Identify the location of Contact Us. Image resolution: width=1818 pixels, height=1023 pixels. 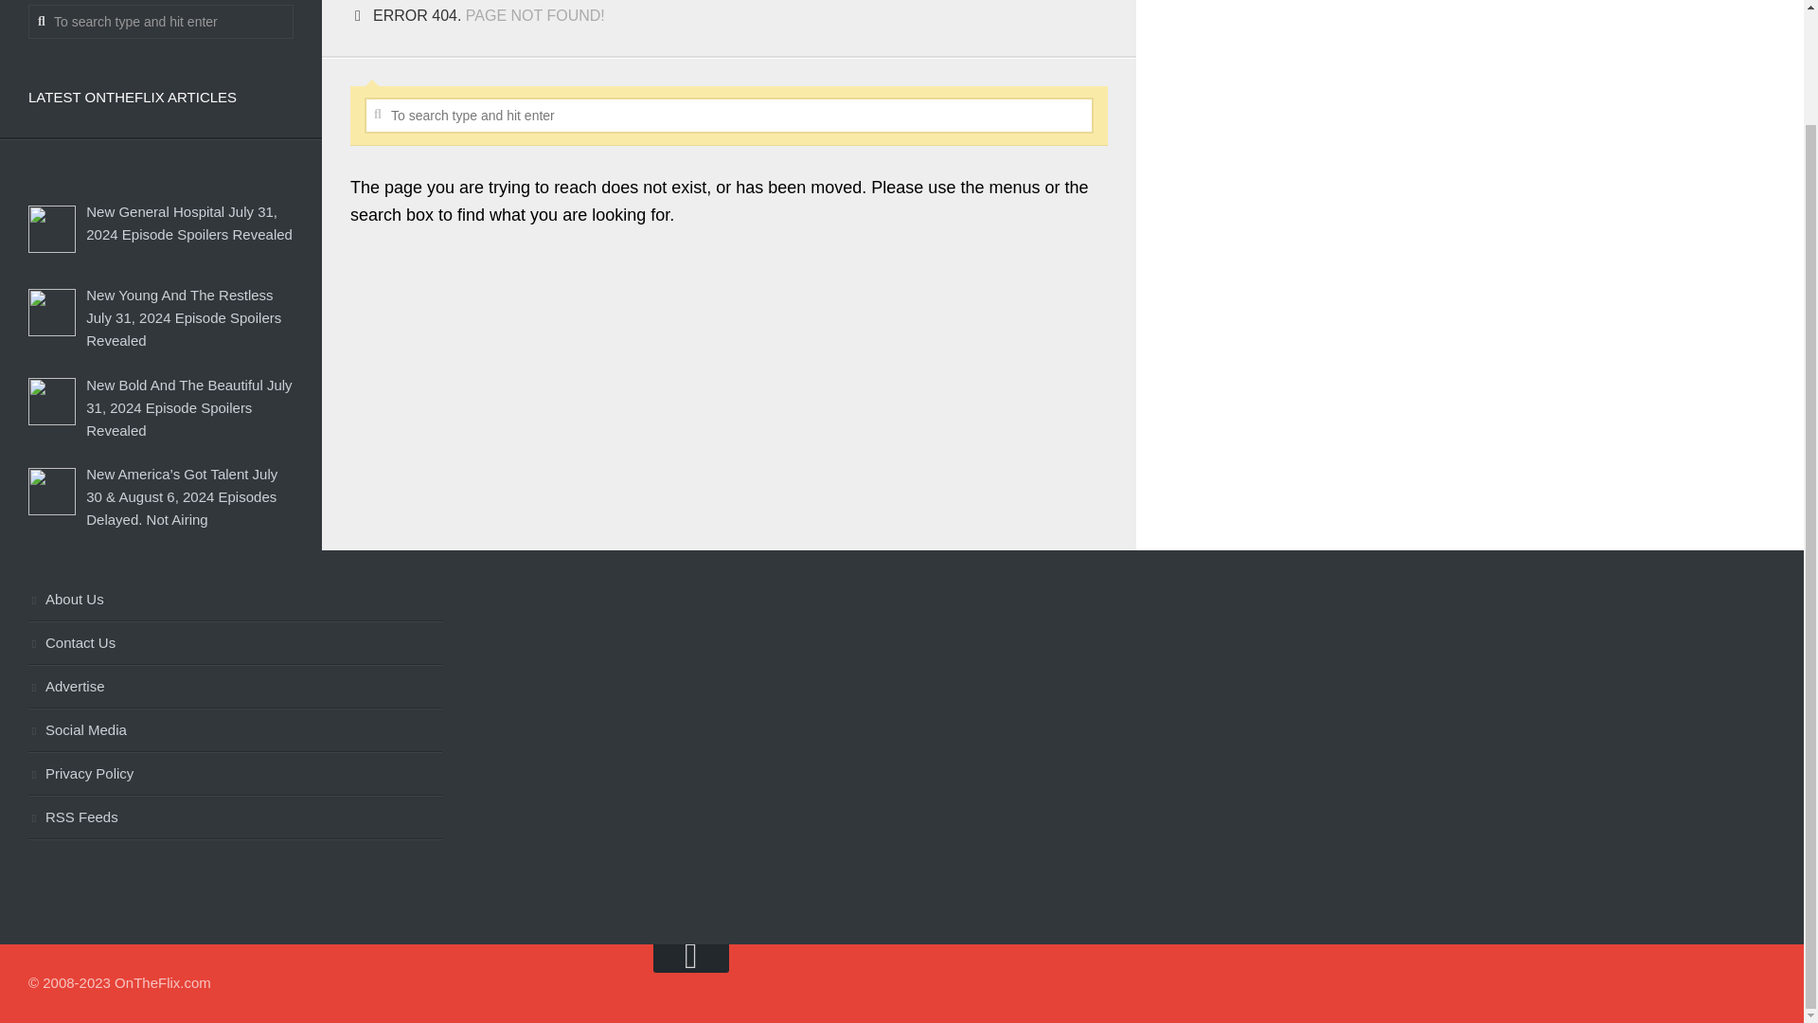
(235, 644).